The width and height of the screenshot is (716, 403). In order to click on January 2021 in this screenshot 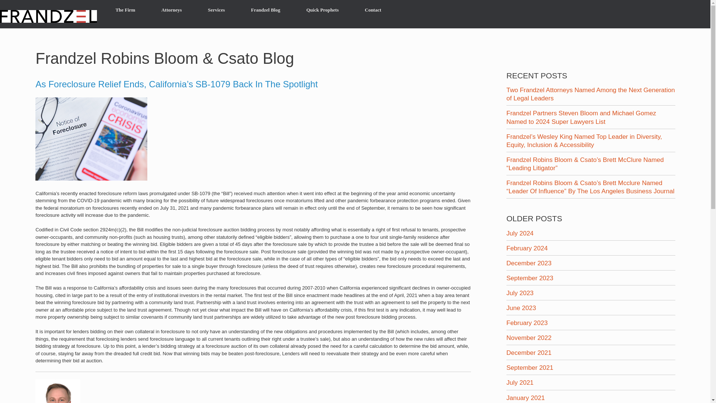, I will do `click(525, 398)`.